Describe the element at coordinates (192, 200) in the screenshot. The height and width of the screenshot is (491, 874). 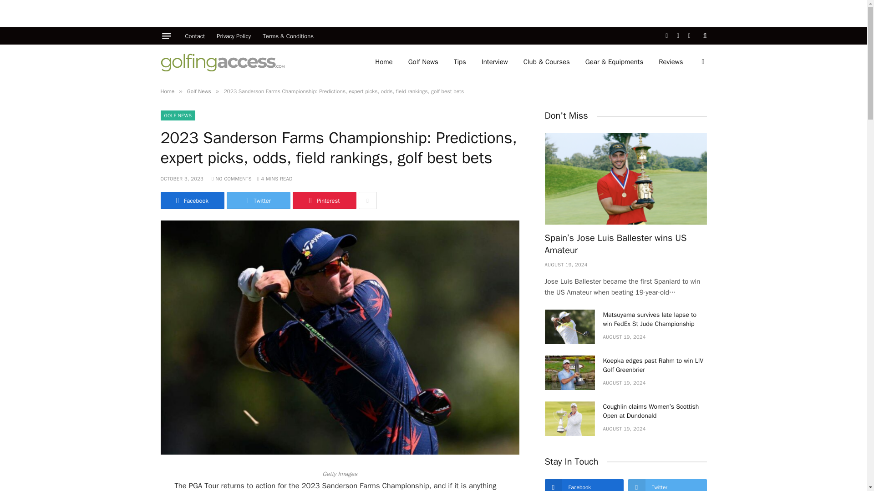
I see `Share on Facebook` at that location.